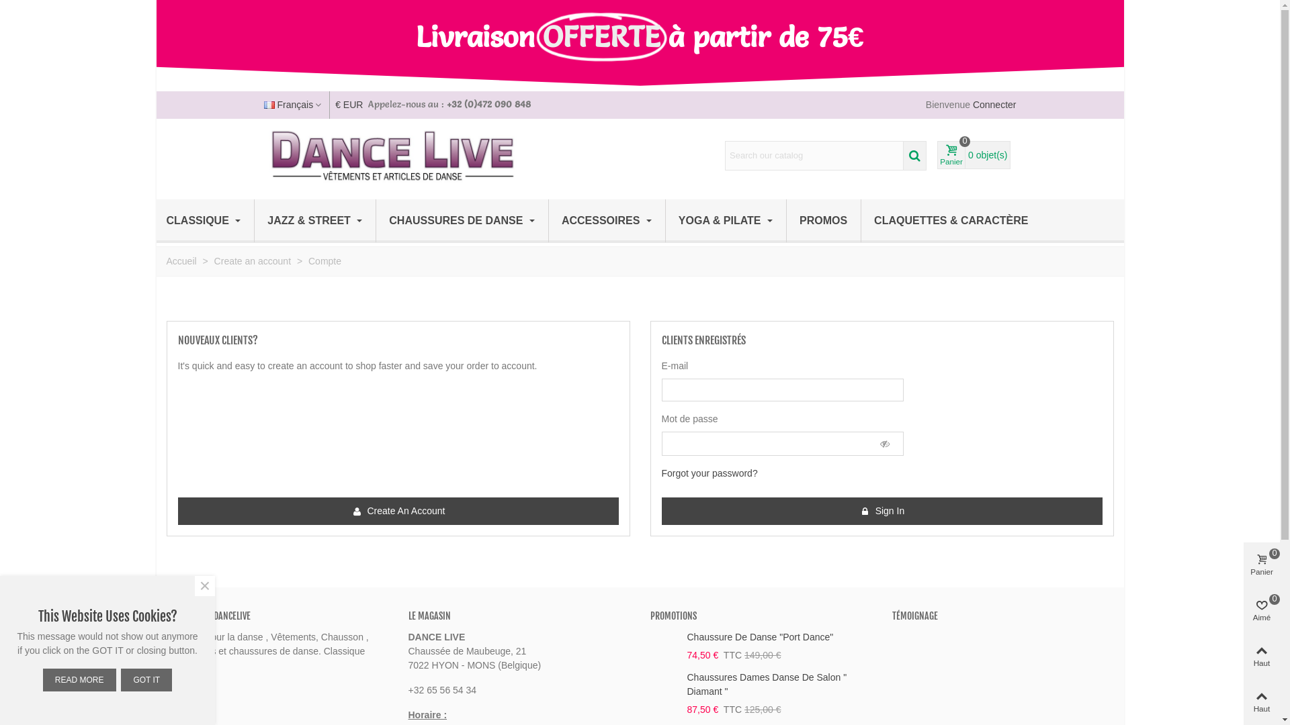 The height and width of the screenshot is (725, 1290). Describe the element at coordinates (183, 261) in the screenshot. I see `Accueil` at that location.